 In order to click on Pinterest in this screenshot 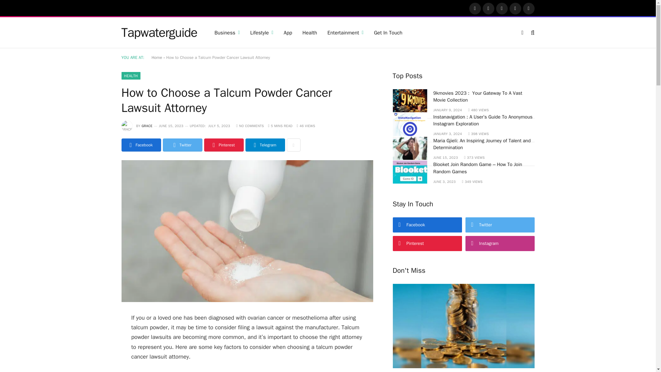, I will do `click(515, 8)`.